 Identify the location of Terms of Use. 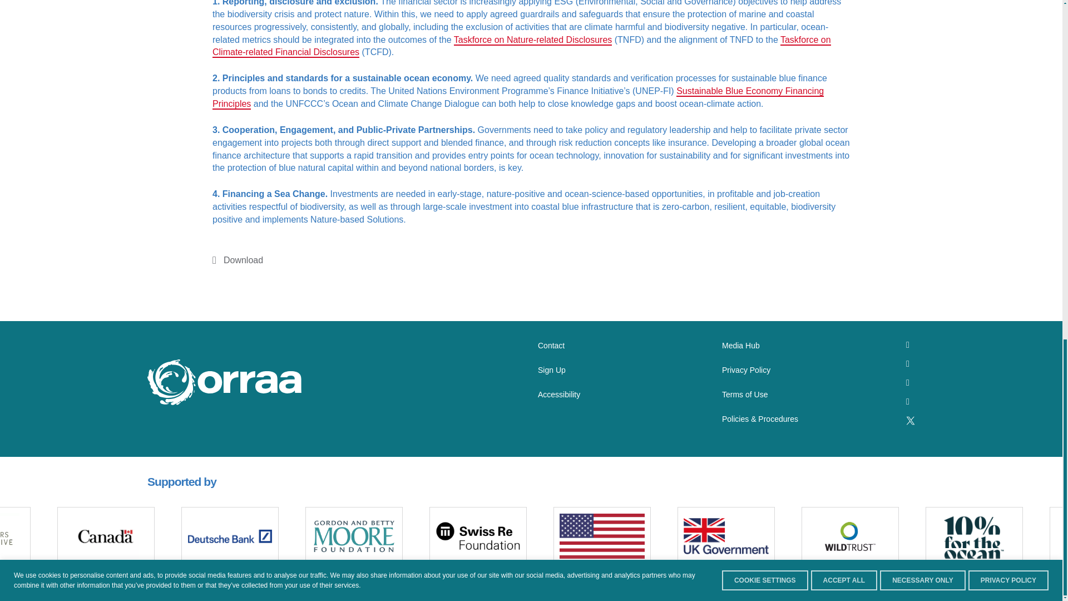
(744, 394).